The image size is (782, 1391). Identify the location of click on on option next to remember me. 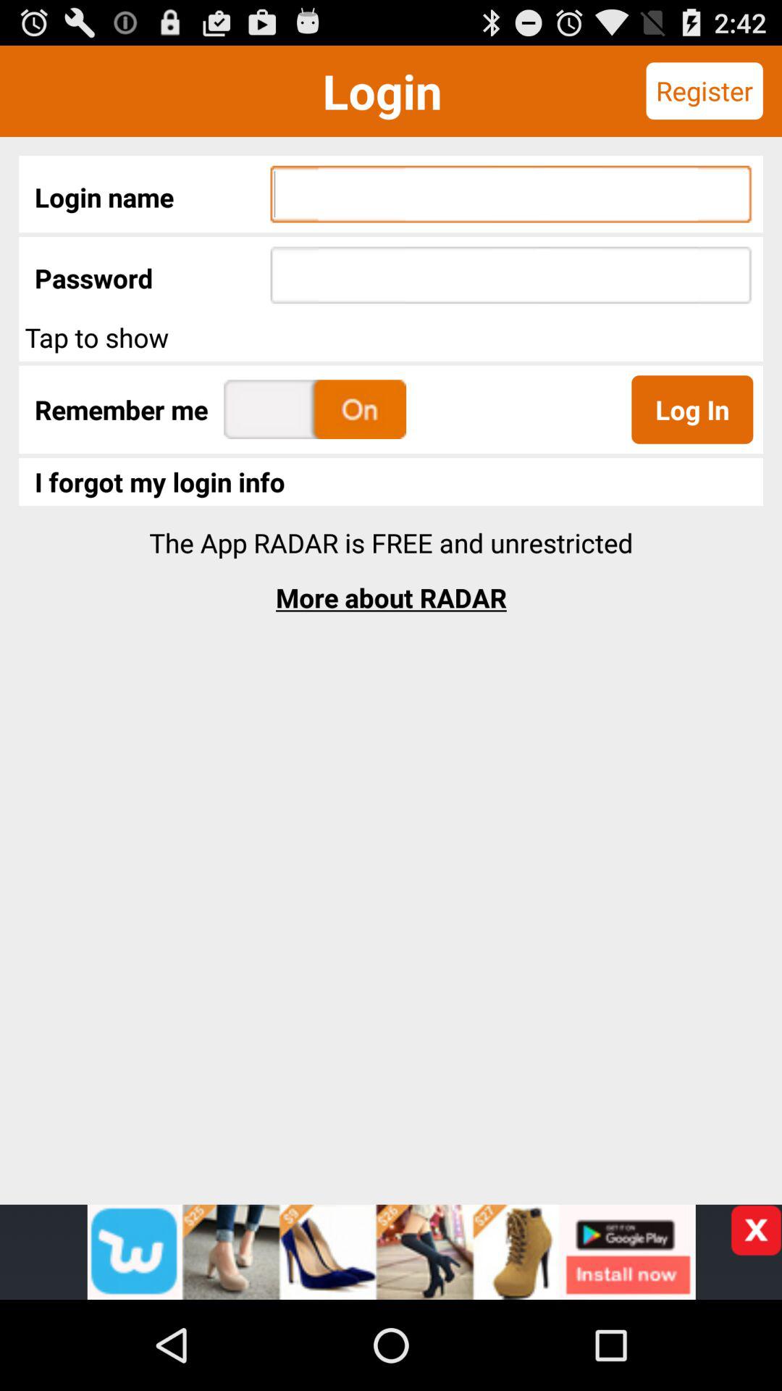
(314, 409).